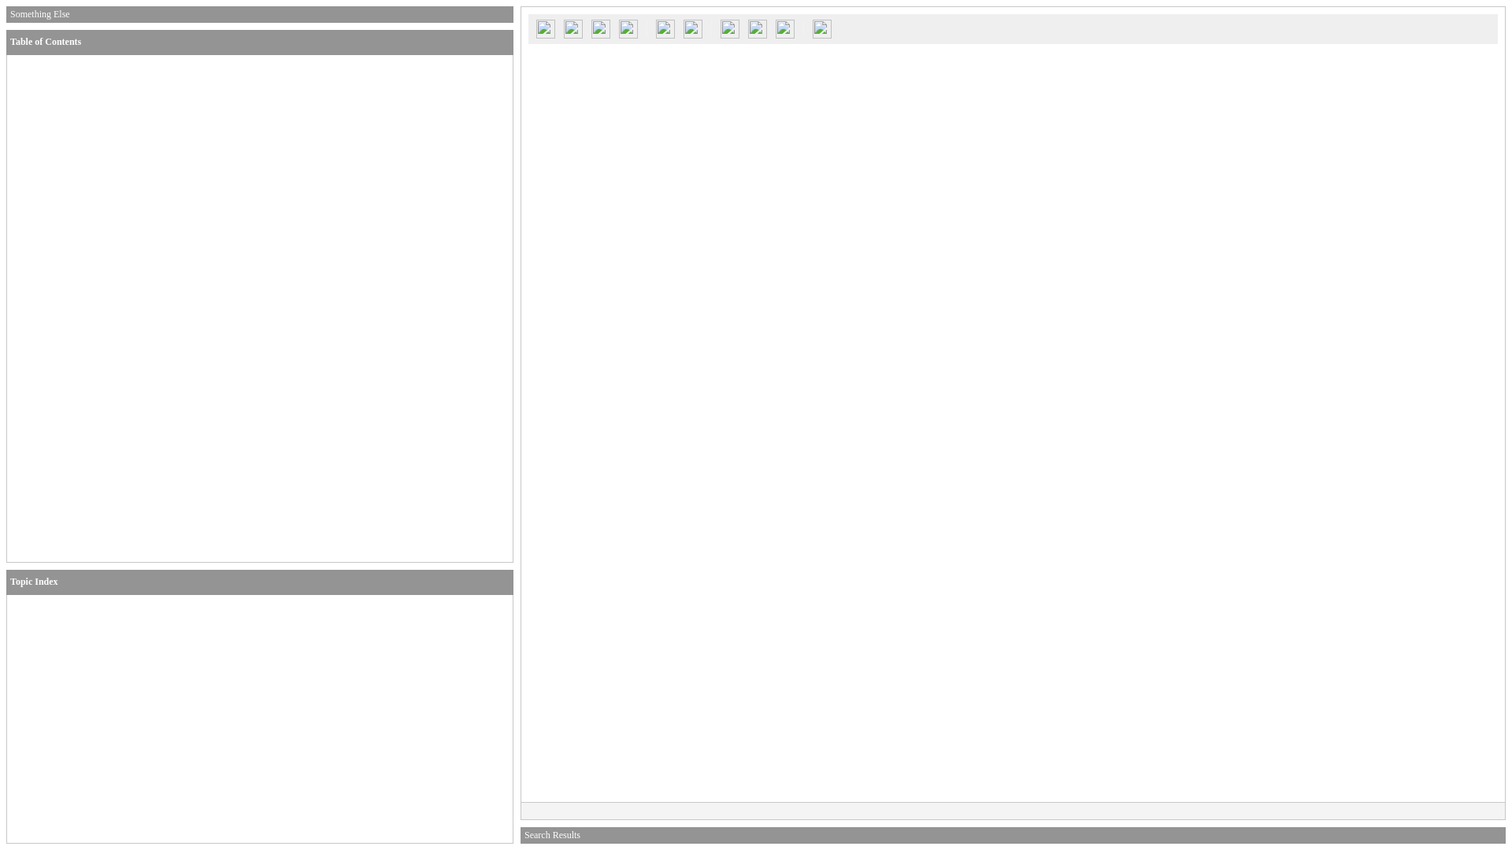  I want to click on Previous Document, so click(600, 28).